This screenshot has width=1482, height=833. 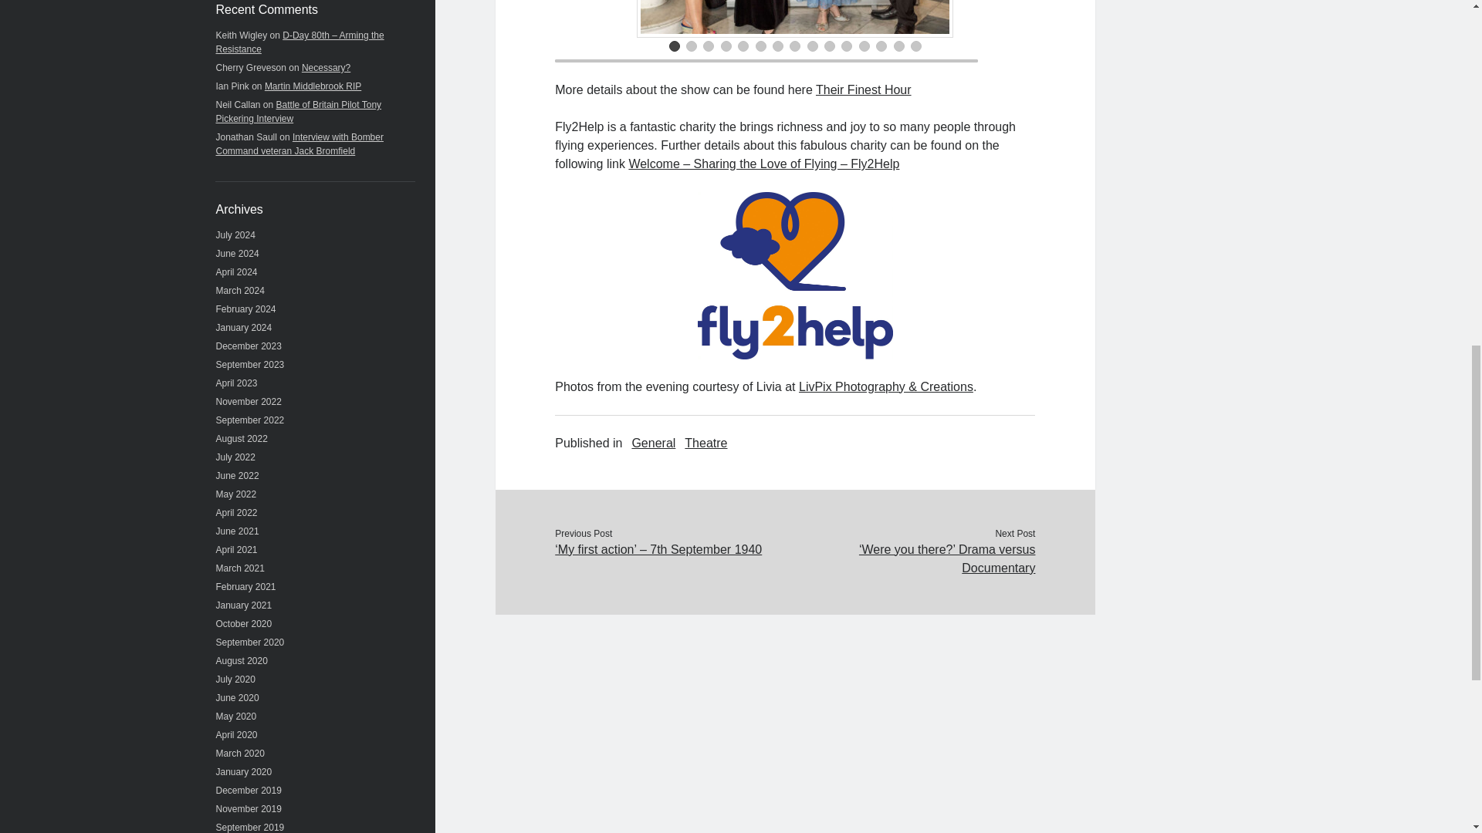 I want to click on View all posts in General, so click(x=653, y=443).